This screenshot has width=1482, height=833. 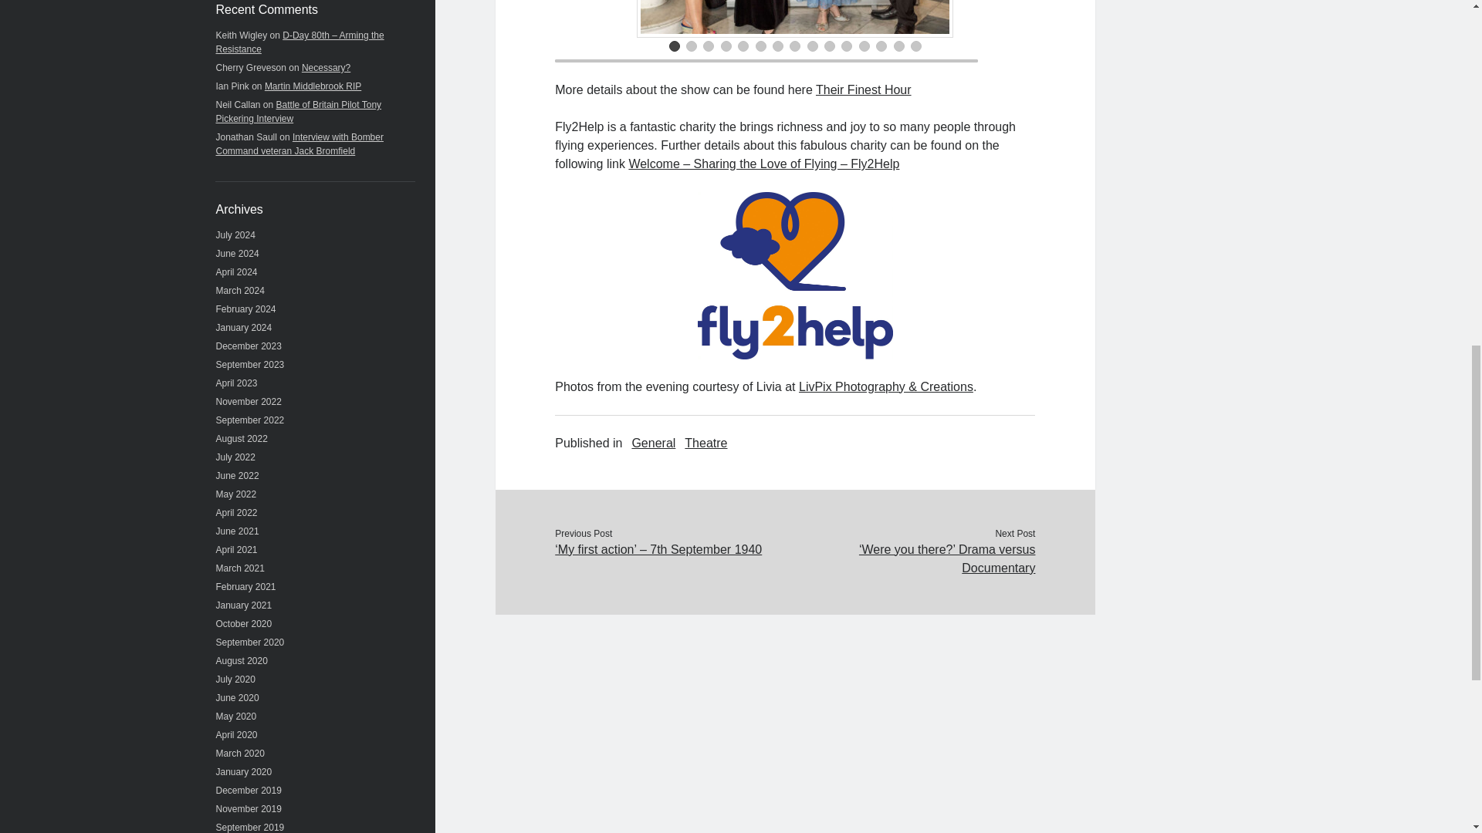 I want to click on View all posts in General, so click(x=653, y=443).